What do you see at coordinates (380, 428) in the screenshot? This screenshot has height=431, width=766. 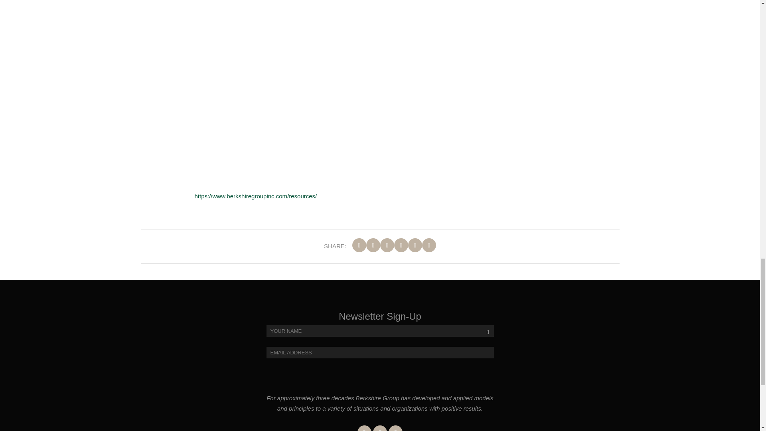 I see `Twitter` at bounding box center [380, 428].